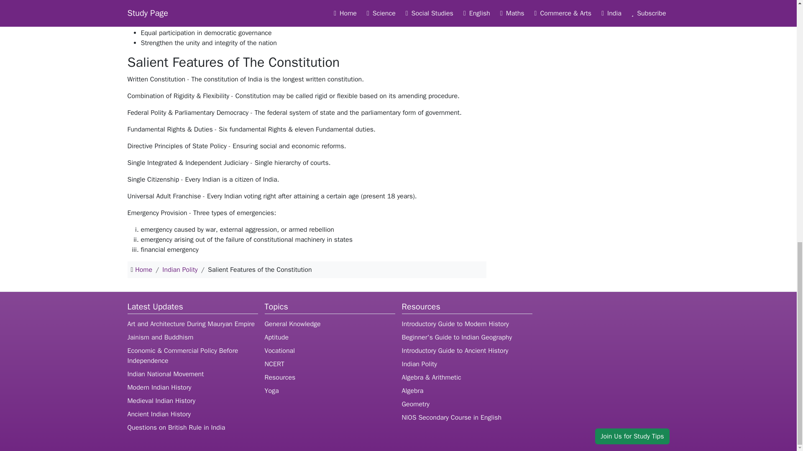 This screenshot has width=803, height=451. I want to click on NCERT, so click(274, 364).